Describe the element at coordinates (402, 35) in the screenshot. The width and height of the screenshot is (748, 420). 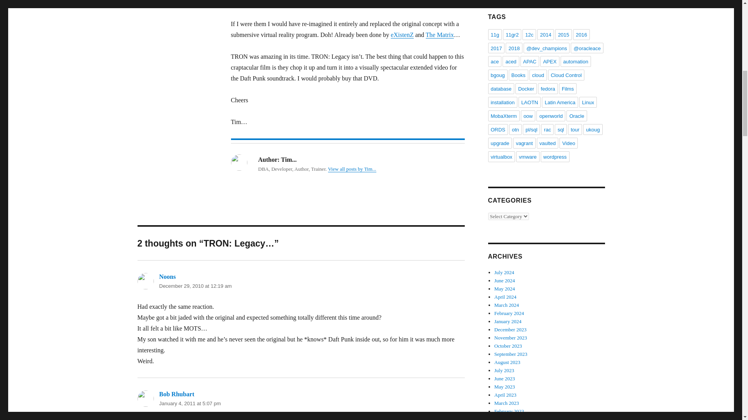
I see `eXistenZ` at that location.